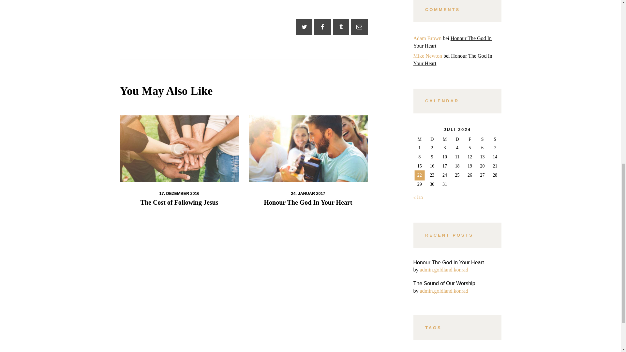 Image resolution: width=626 pixels, height=352 pixels. I want to click on Freitag, so click(470, 139).